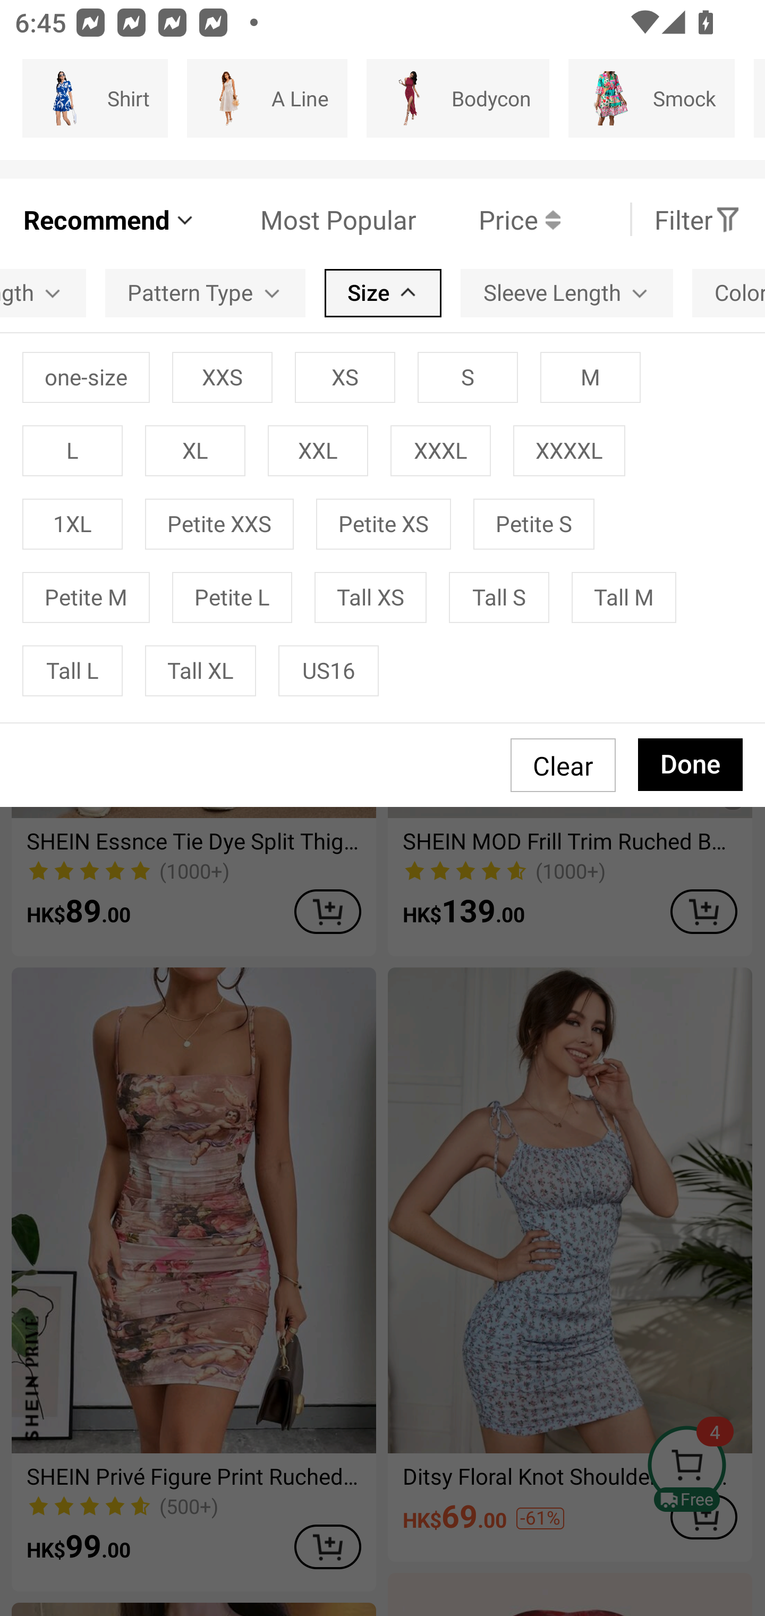 The height and width of the screenshot is (1616, 765). What do you see at coordinates (457, 98) in the screenshot?
I see `Bodycon` at bounding box center [457, 98].